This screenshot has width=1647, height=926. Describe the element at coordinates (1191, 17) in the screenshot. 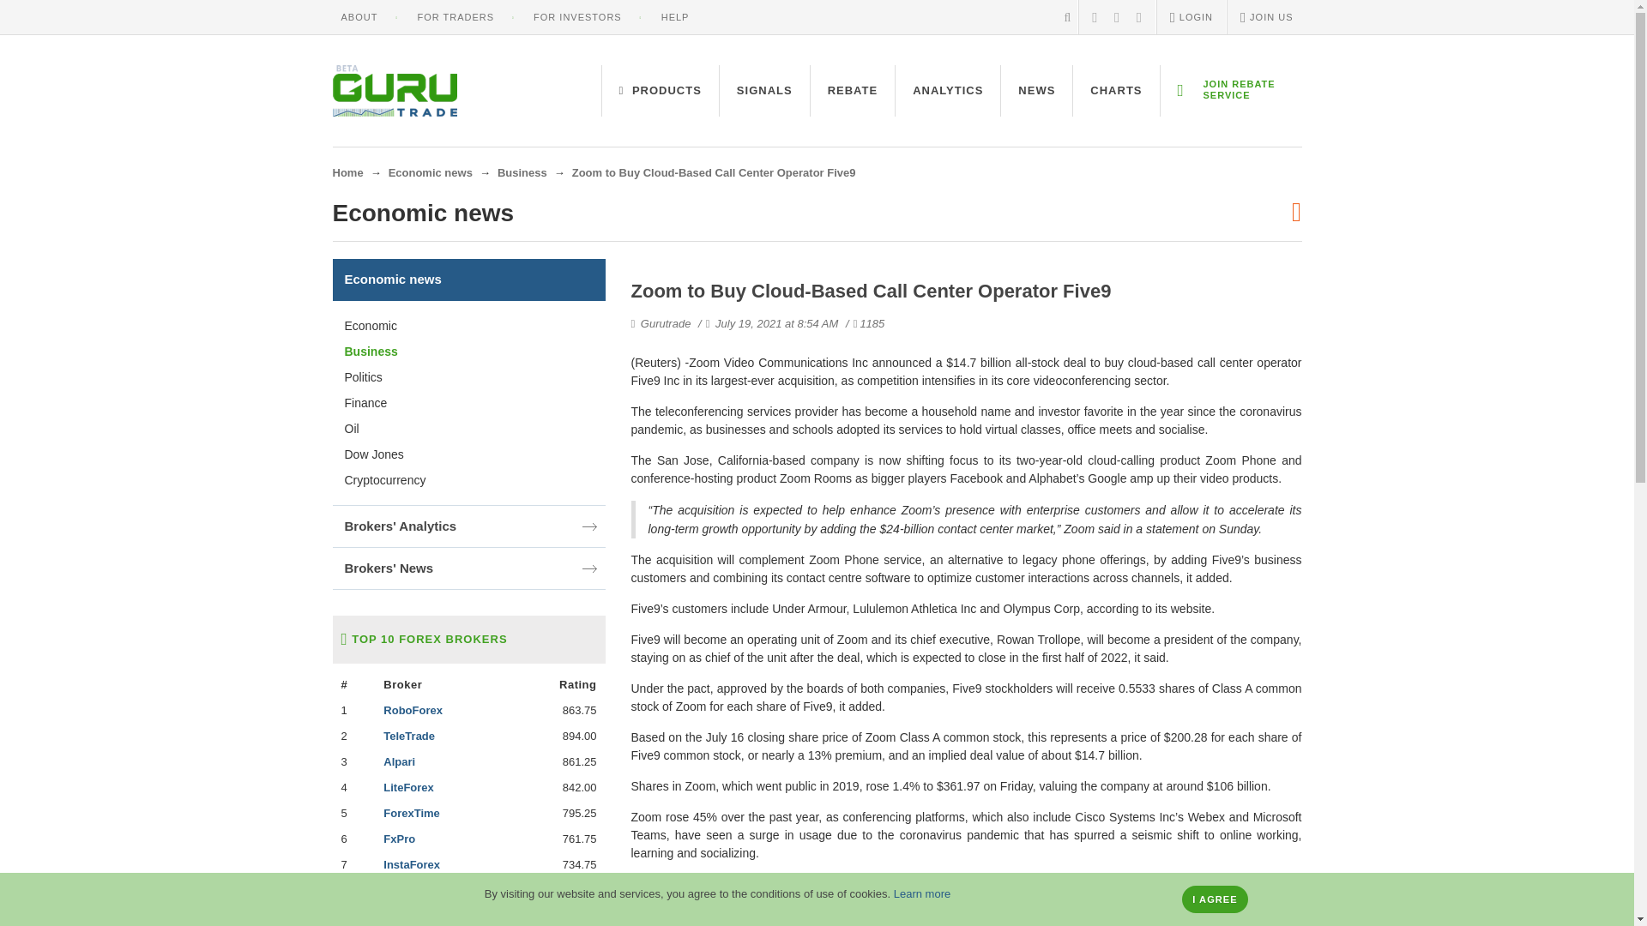

I see `LOGIN` at that location.